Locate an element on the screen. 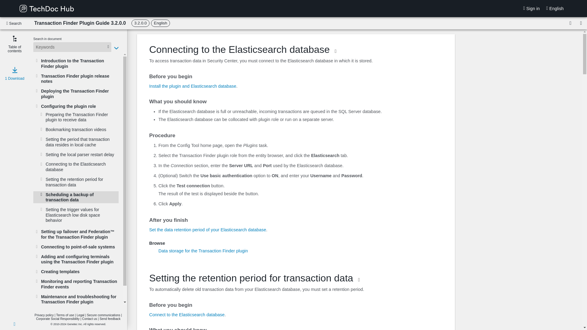 The image size is (587, 330). Connecting to the Elasticsearch database is located at coordinates (81, 167).